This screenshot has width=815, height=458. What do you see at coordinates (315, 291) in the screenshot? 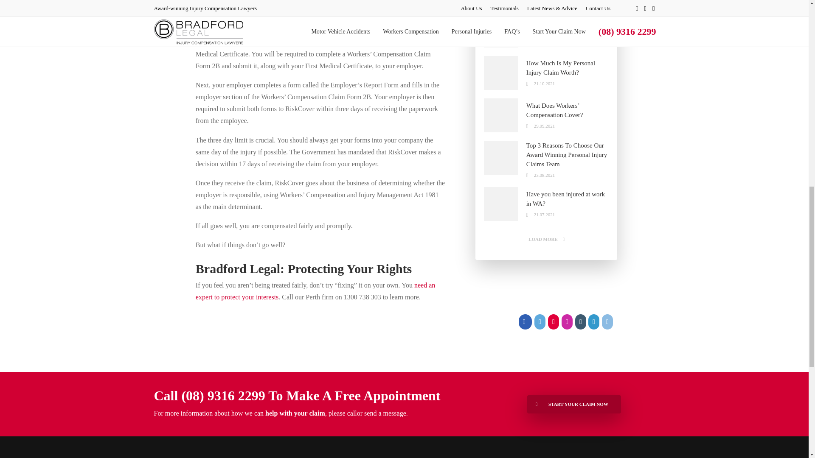
I see `Need An Expert To Protect Your Interests` at bounding box center [315, 291].